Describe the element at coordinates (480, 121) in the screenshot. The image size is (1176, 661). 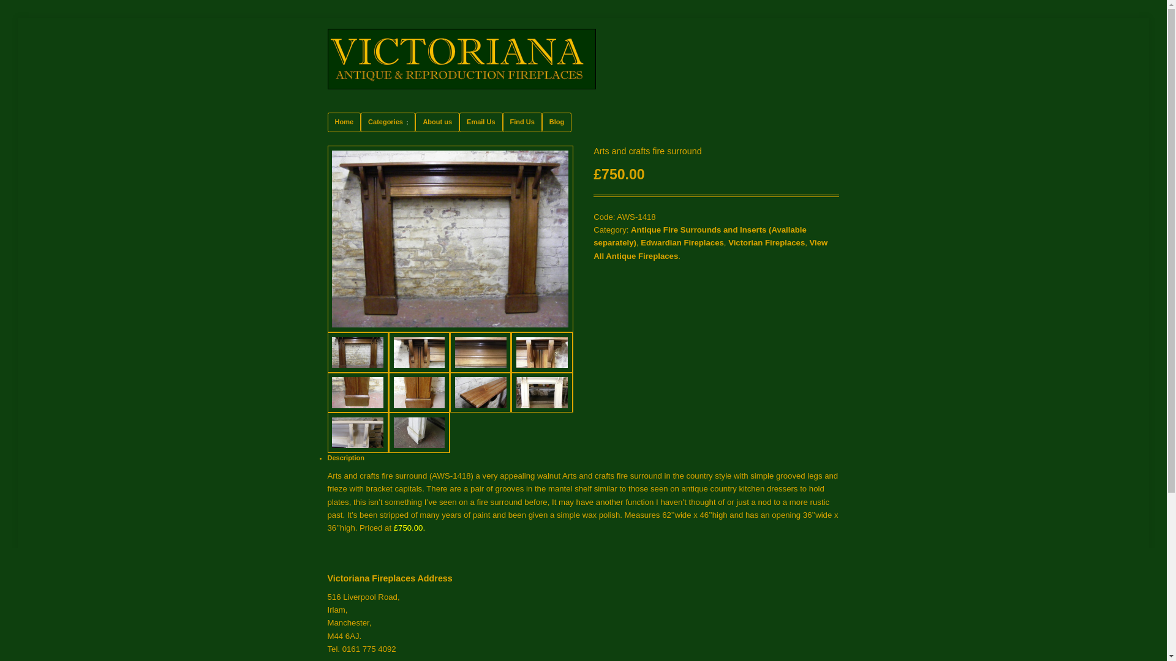
I see `Email Us` at that location.